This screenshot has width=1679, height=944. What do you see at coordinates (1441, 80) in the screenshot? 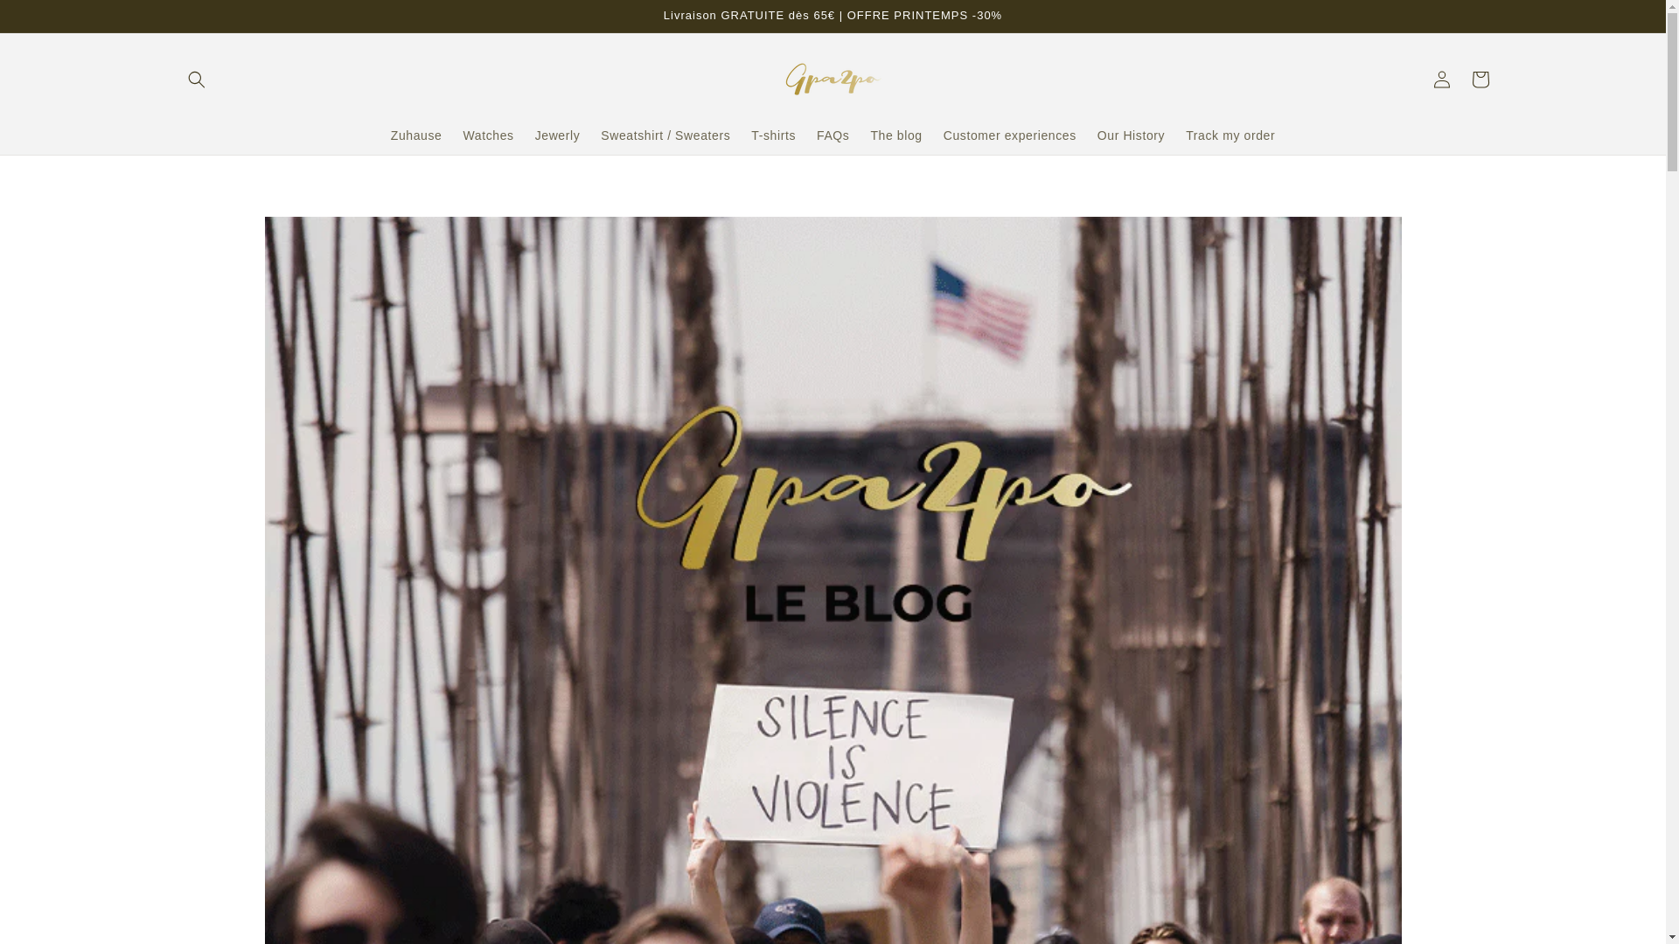
I see `Einloggen` at bounding box center [1441, 80].